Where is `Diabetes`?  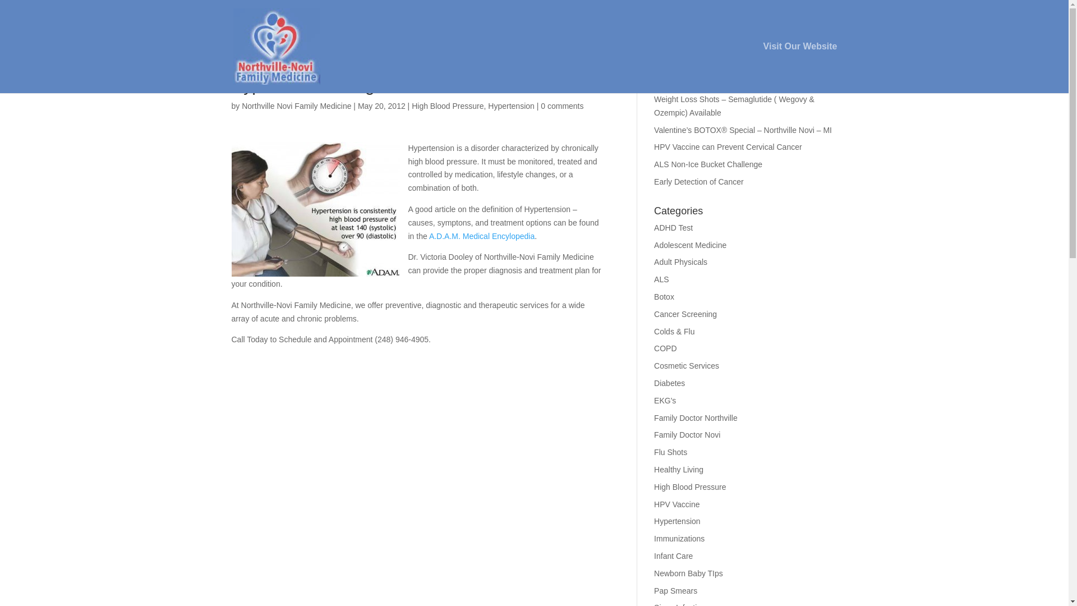 Diabetes is located at coordinates (669, 383).